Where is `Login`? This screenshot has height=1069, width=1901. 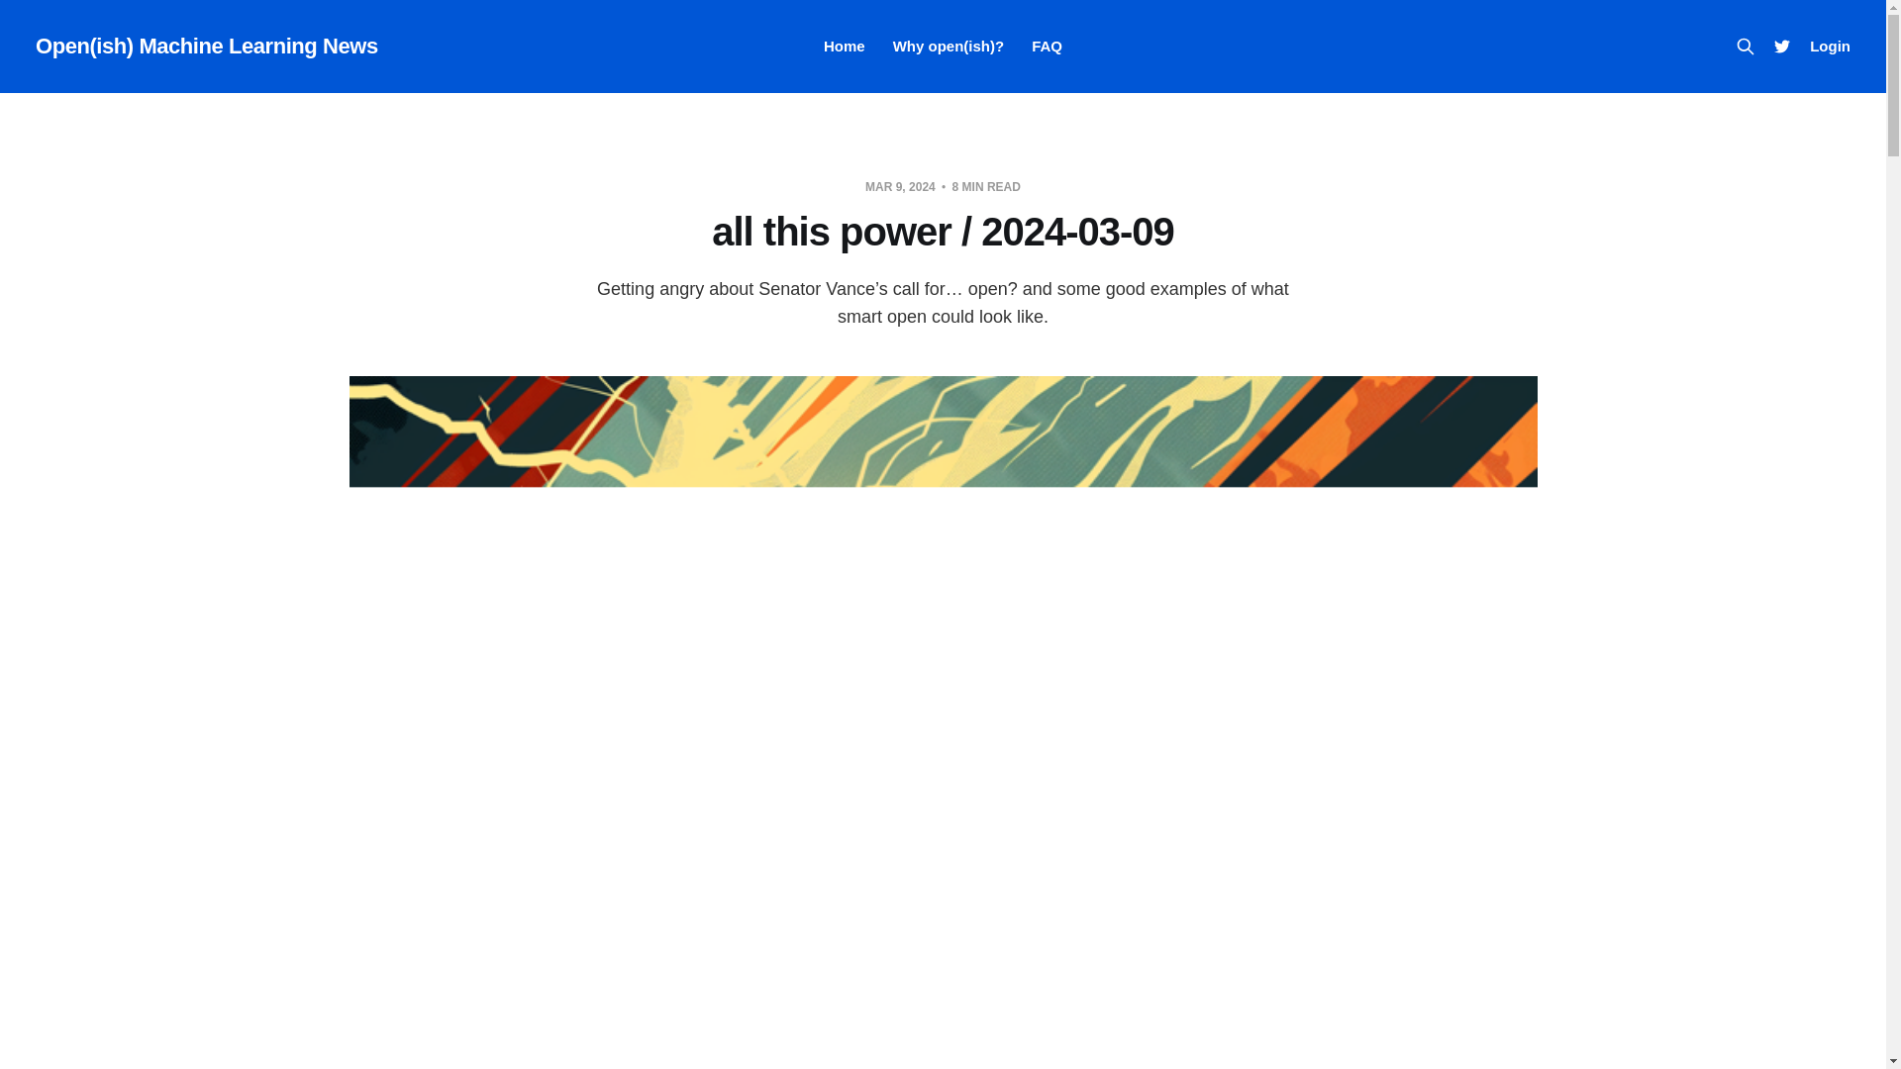 Login is located at coordinates (1830, 46).